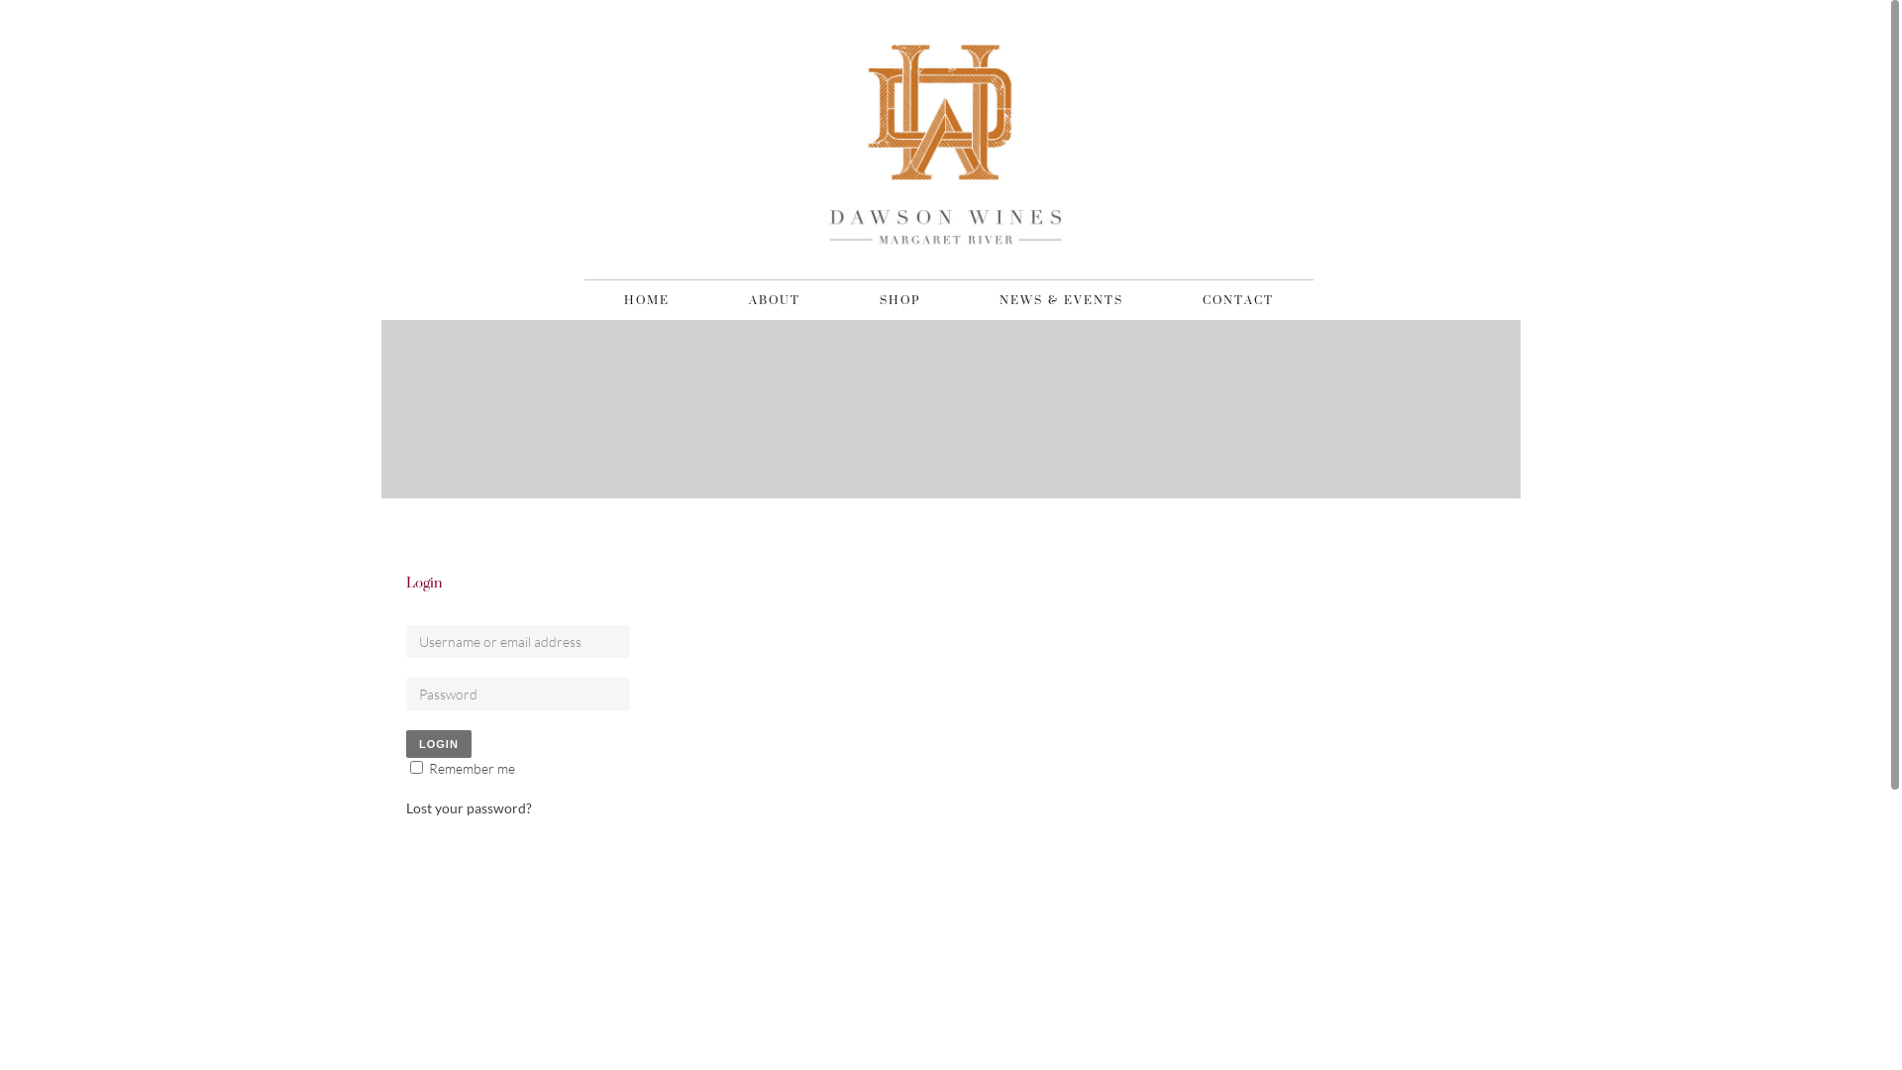  What do you see at coordinates (899, 300) in the screenshot?
I see `SHOP` at bounding box center [899, 300].